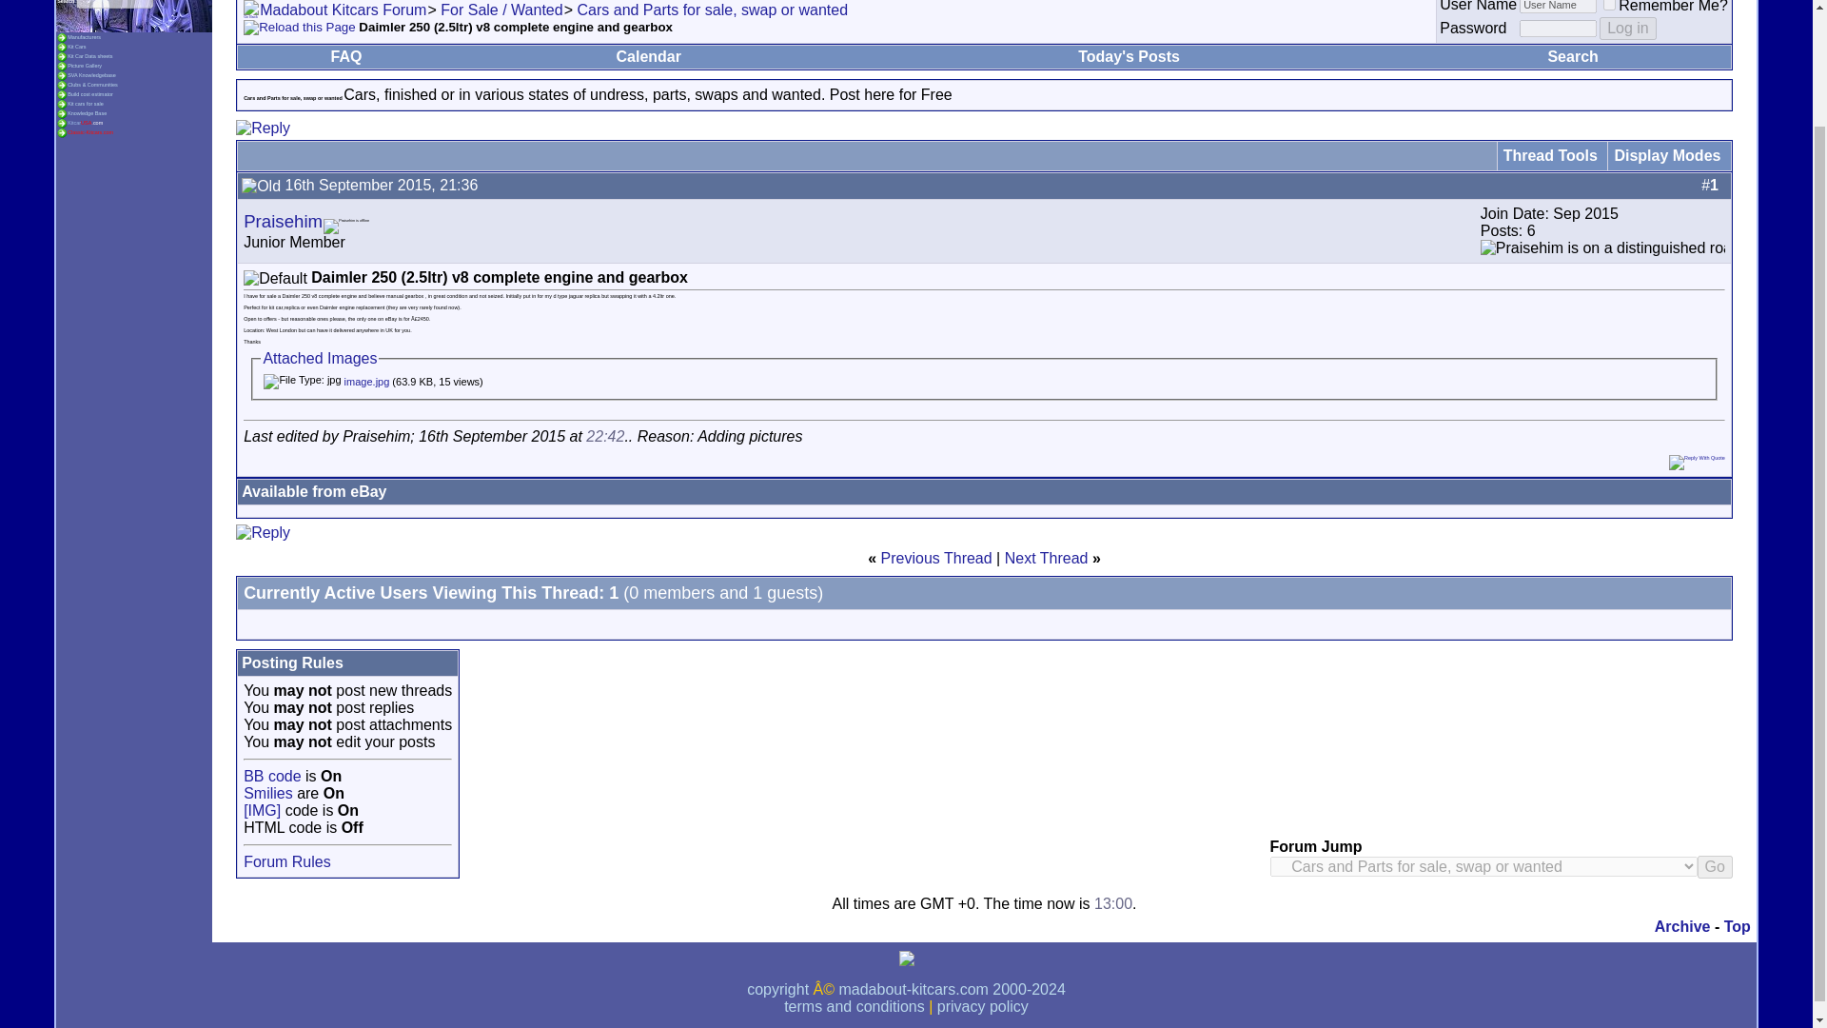 This screenshot has height=1028, width=1827. Describe the element at coordinates (1572, 56) in the screenshot. I see `Search` at that location.